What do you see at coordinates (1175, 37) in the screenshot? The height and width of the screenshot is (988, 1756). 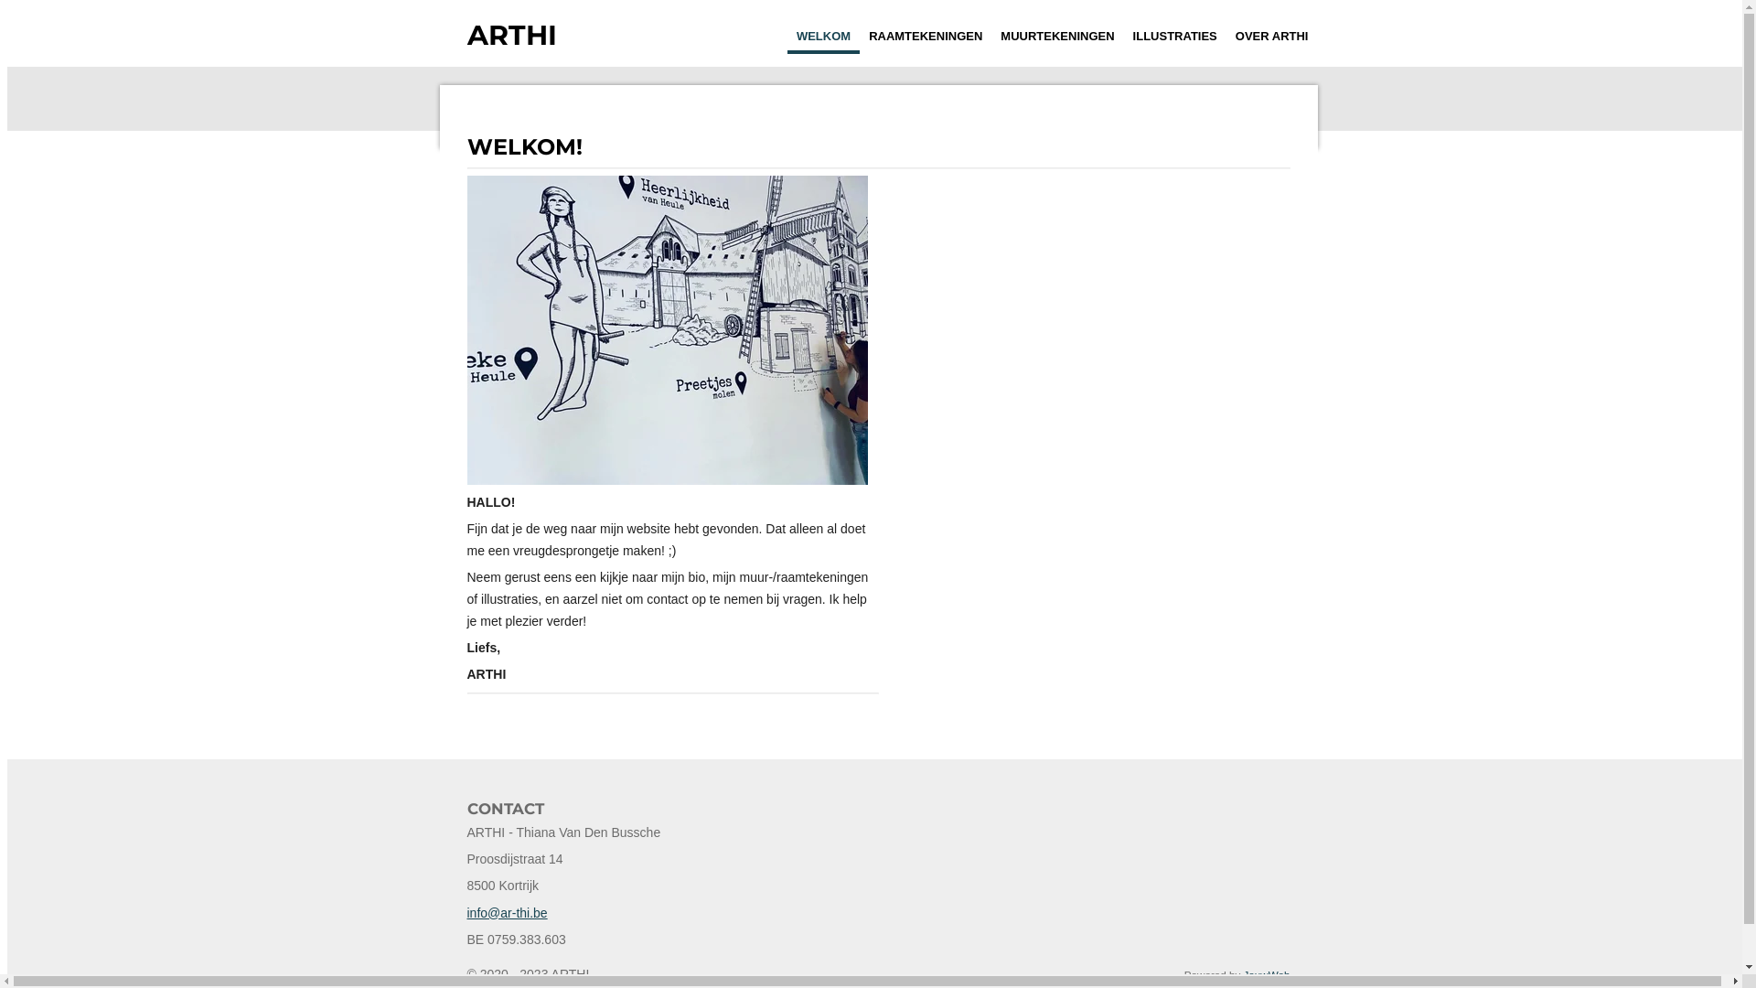 I see `ILLUSTRATIES` at bounding box center [1175, 37].